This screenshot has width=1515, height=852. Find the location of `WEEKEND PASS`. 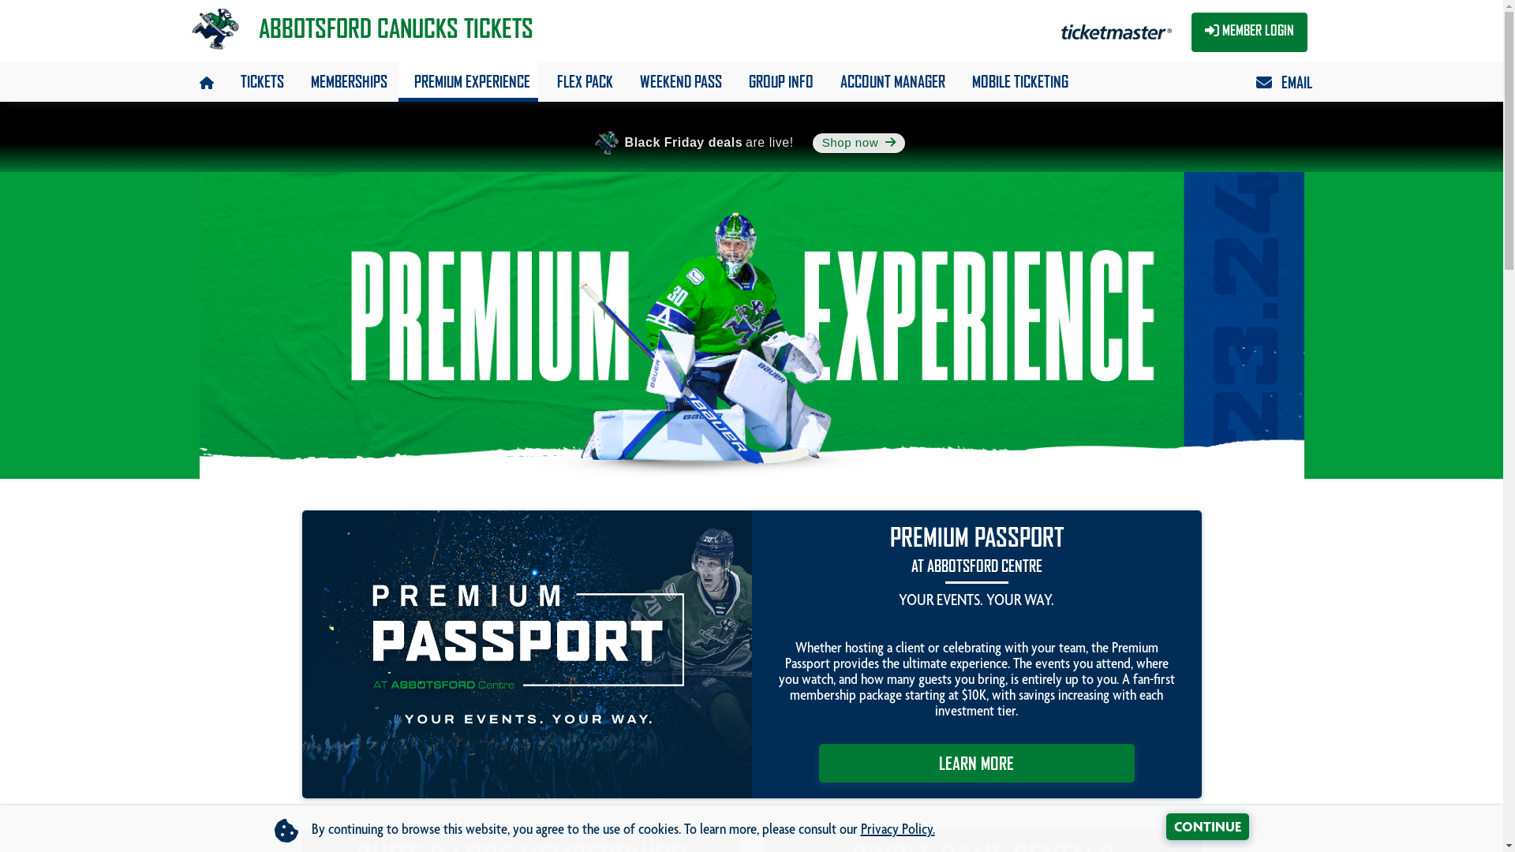

WEEKEND PASS is located at coordinates (676, 80).